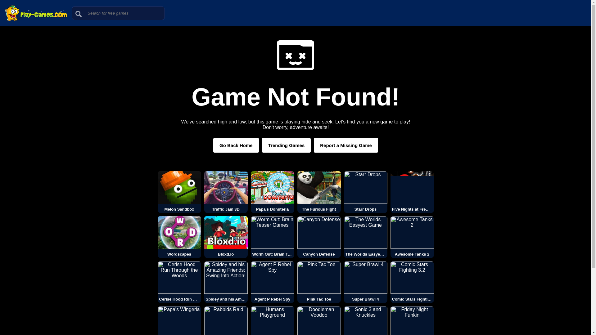 The height and width of the screenshot is (335, 596). I want to click on Five Nights at Freddy's 1, so click(412, 192).